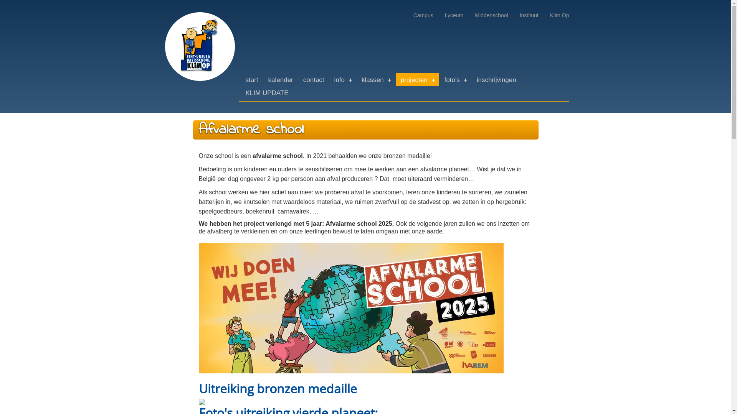 The image size is (737, 414). Describe the element at coordinates (314, 80) in the screenshot. I see `contact` at that location.